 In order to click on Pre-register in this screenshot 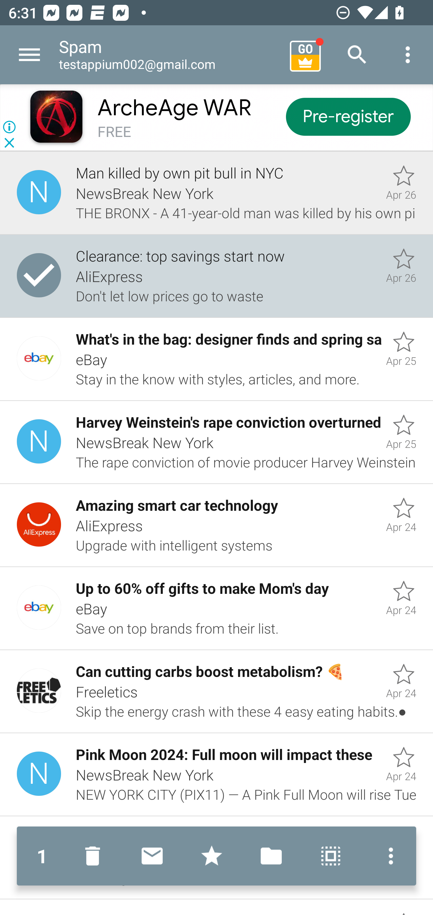, I will do `click(348, 116)`.